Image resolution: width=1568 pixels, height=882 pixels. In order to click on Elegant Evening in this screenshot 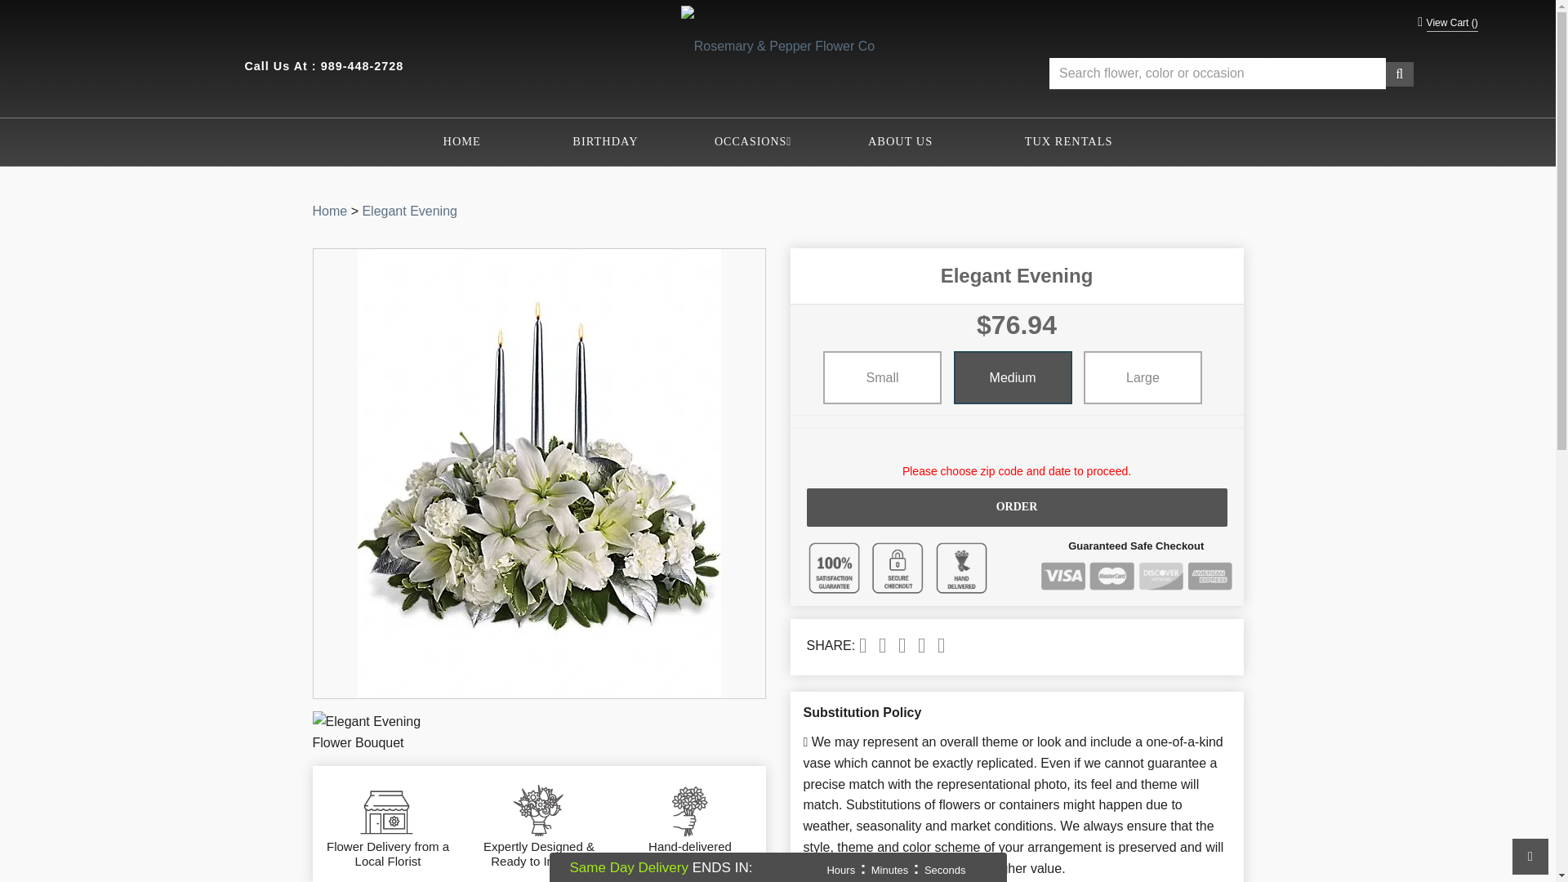, I will do `click(410, 211)`.